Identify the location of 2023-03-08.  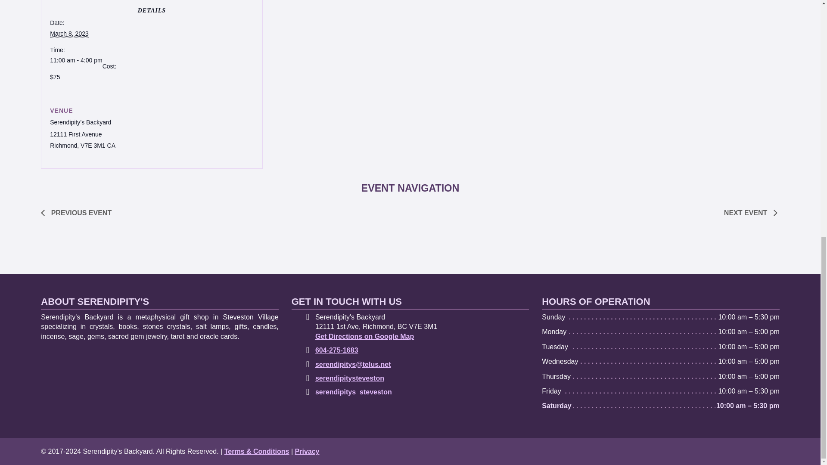
(69, 34).